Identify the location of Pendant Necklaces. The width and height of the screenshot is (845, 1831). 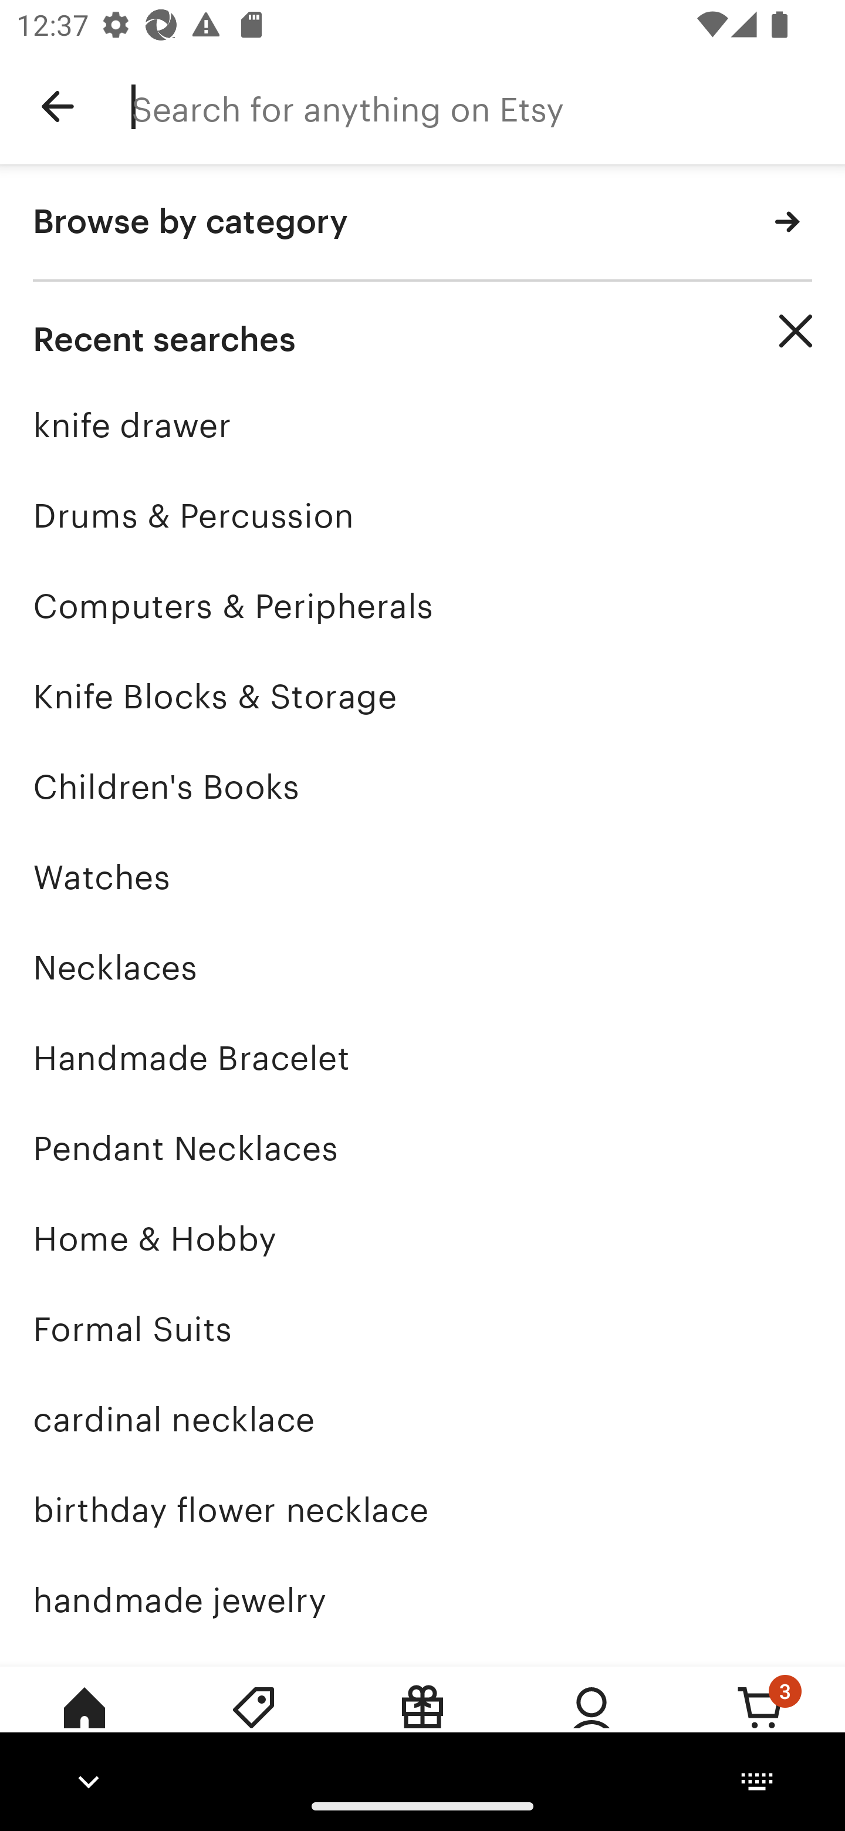
(422, 1149).